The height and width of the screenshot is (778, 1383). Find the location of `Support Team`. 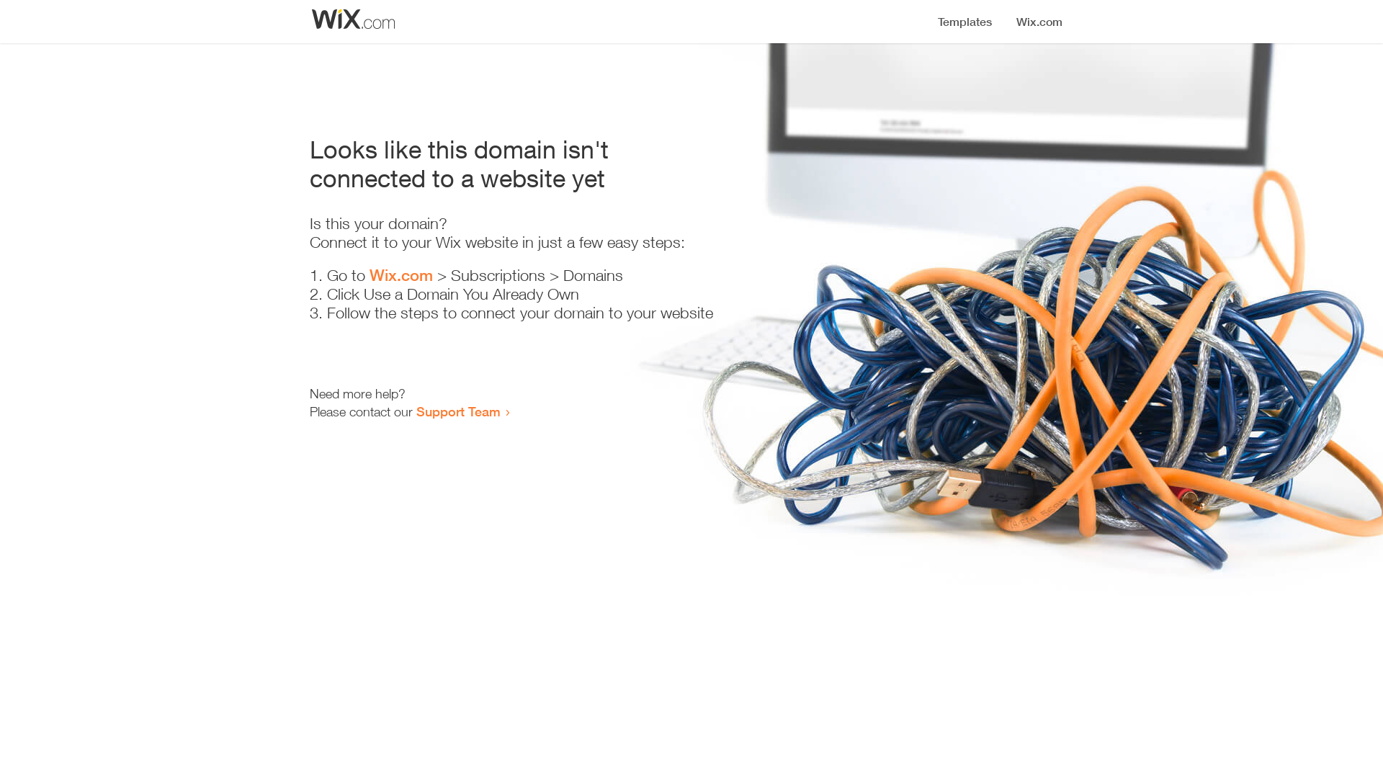

Support Team is located at coordinates (458, 411).